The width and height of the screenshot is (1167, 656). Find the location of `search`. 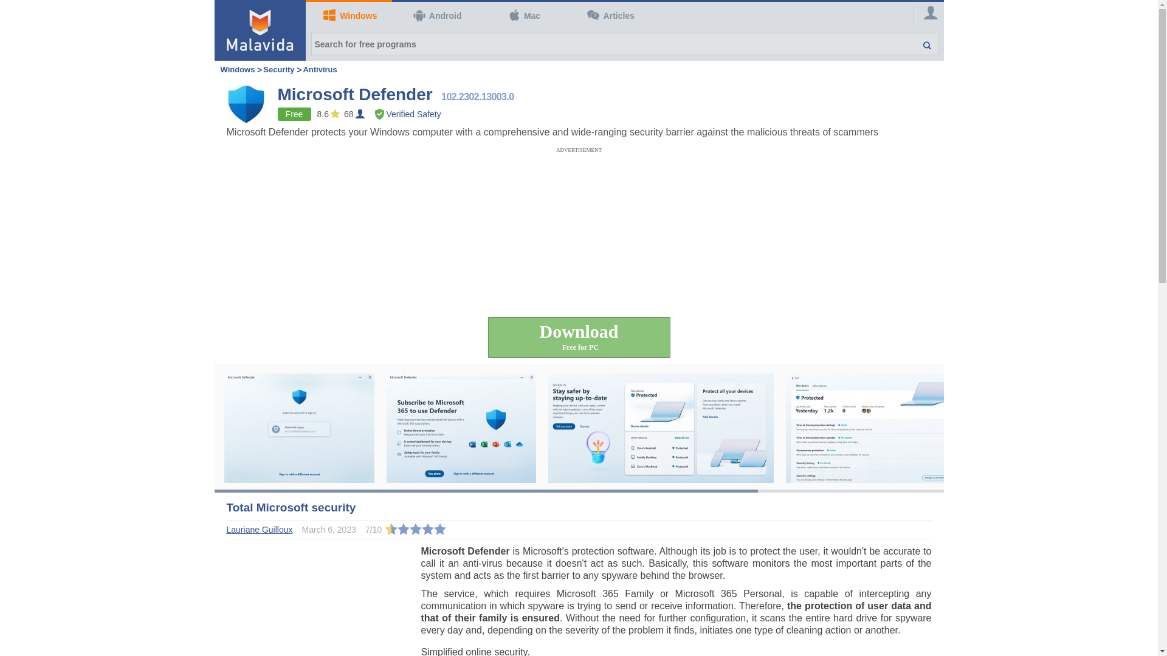

search is located at coordinates (920, 44).